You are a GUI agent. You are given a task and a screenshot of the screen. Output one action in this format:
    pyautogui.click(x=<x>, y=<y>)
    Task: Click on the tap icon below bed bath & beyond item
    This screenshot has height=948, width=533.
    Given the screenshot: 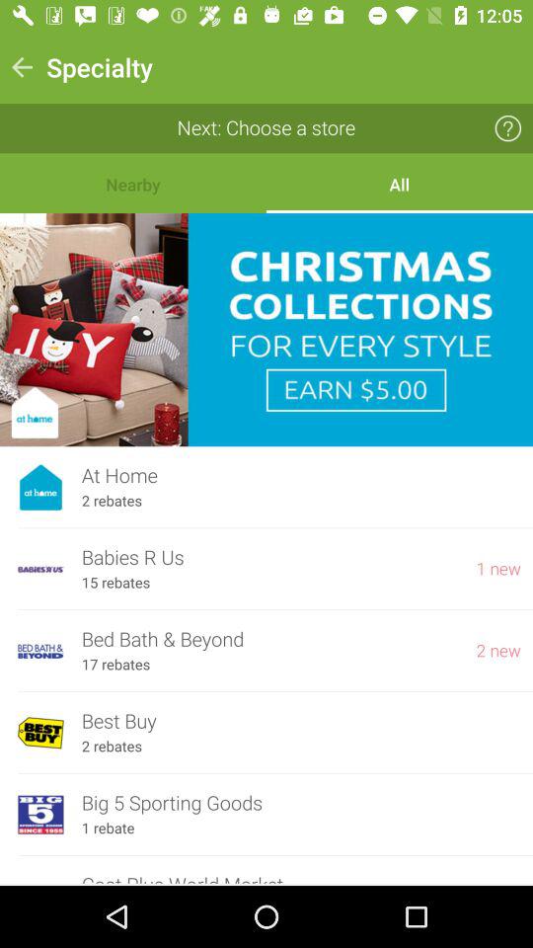 What is the action you would take?
    pyautogui.click(x=115, y=665)
    